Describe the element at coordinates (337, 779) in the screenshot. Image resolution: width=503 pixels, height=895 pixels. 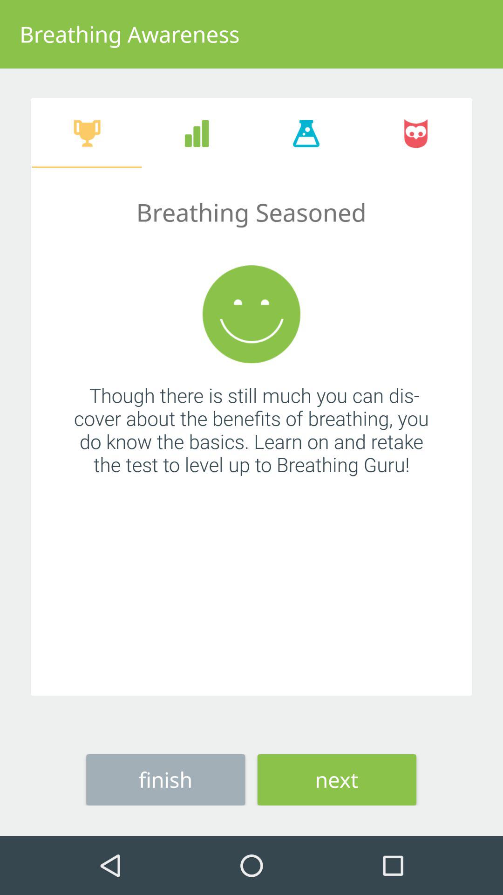
I see `select the button at the bottom right corner` at that location.